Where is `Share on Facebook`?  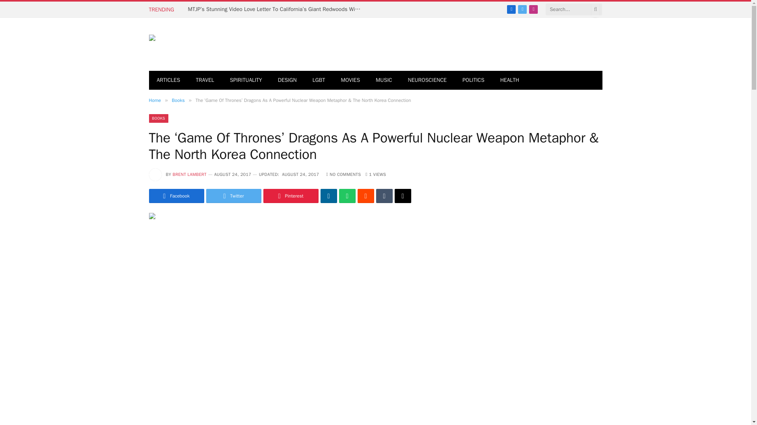
Share on Facebook is located at coordinates (177, 196).